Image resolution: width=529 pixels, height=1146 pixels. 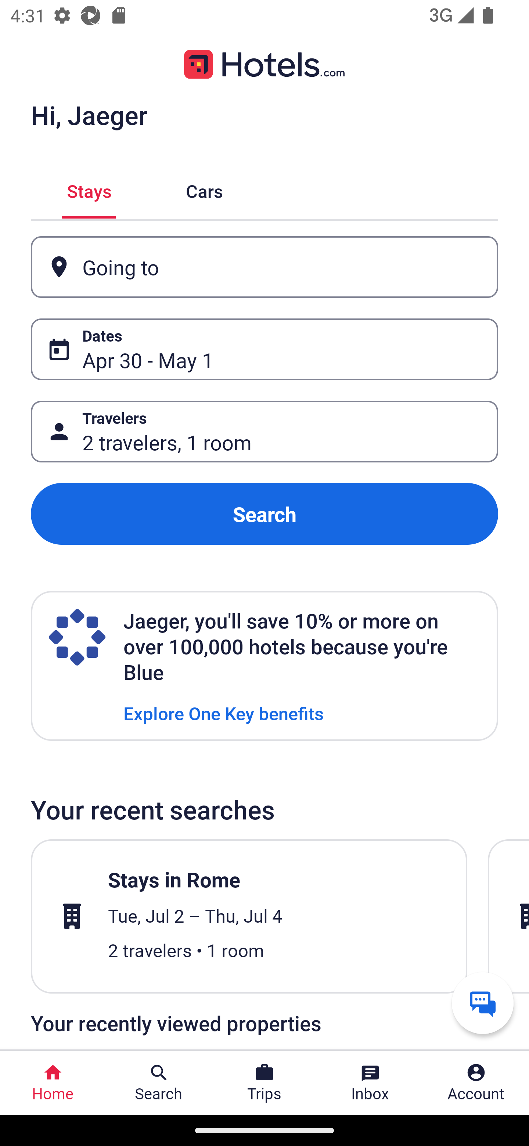 What do you see at coordinates (264, 432) in the screenshot?
I see `Travelers Button 2 travelers, 1 room` at bounding box center [264, 432].